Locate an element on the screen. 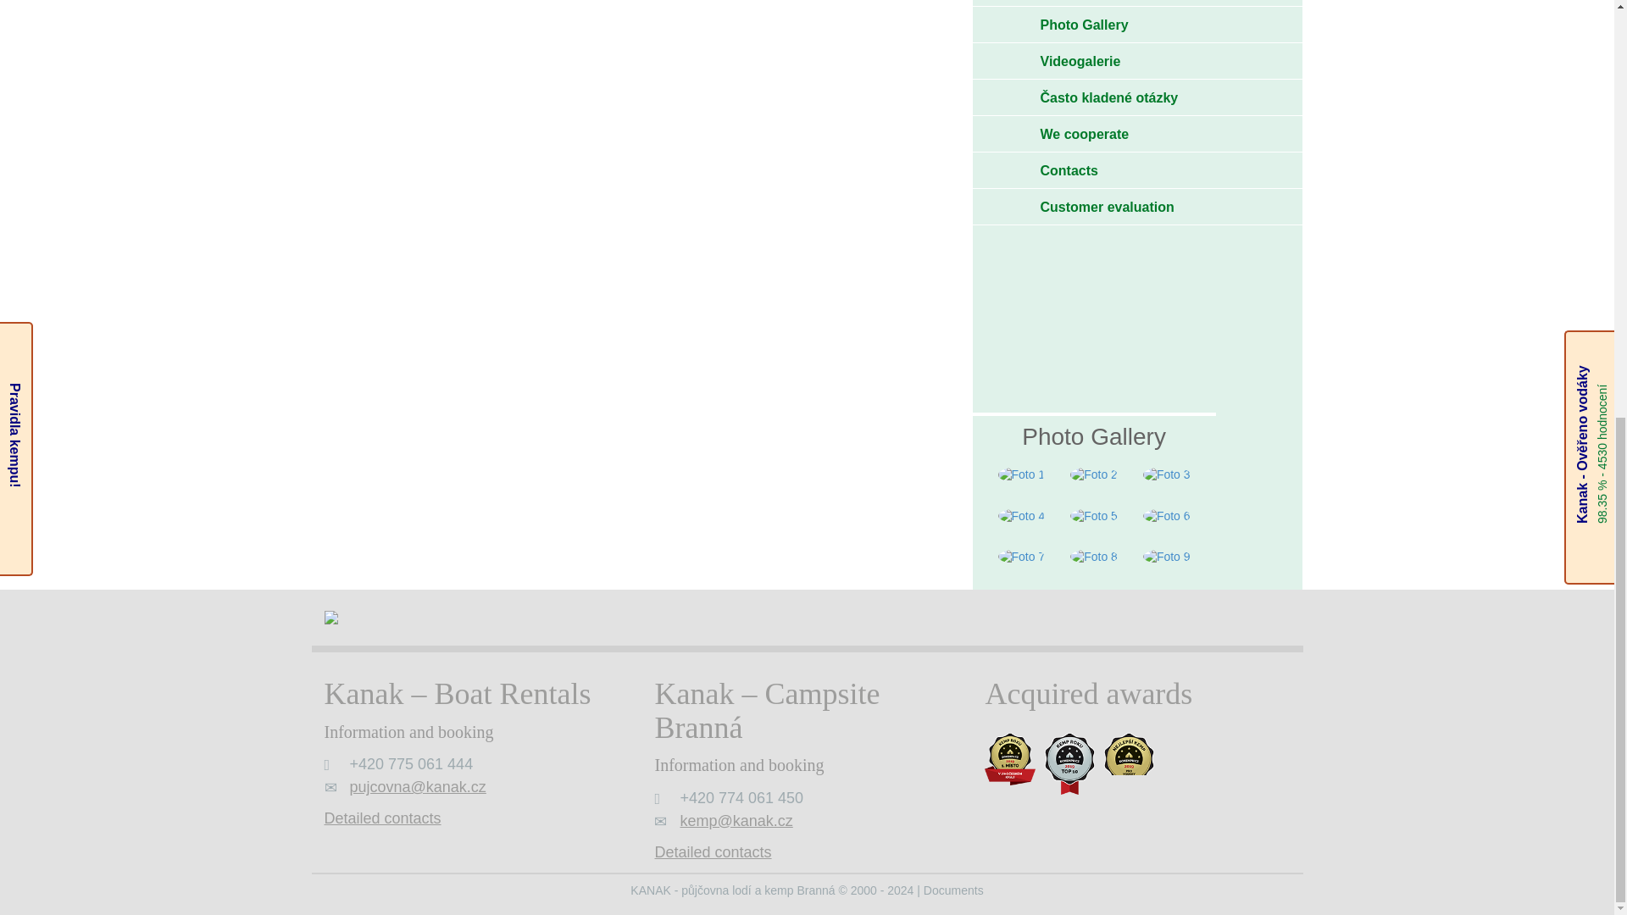 The height and width of the screenshot is (915, 1627). Contacts is located at coordinates (1137, 171).